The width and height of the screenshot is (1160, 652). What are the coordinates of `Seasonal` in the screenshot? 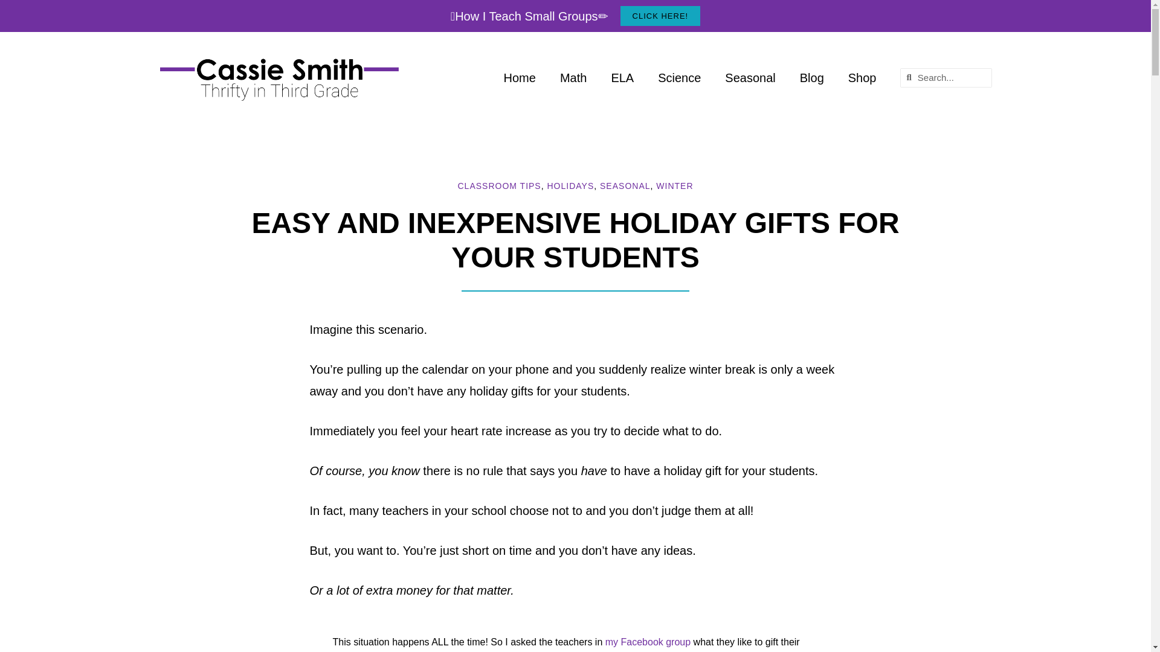 It's located at (750, 77).